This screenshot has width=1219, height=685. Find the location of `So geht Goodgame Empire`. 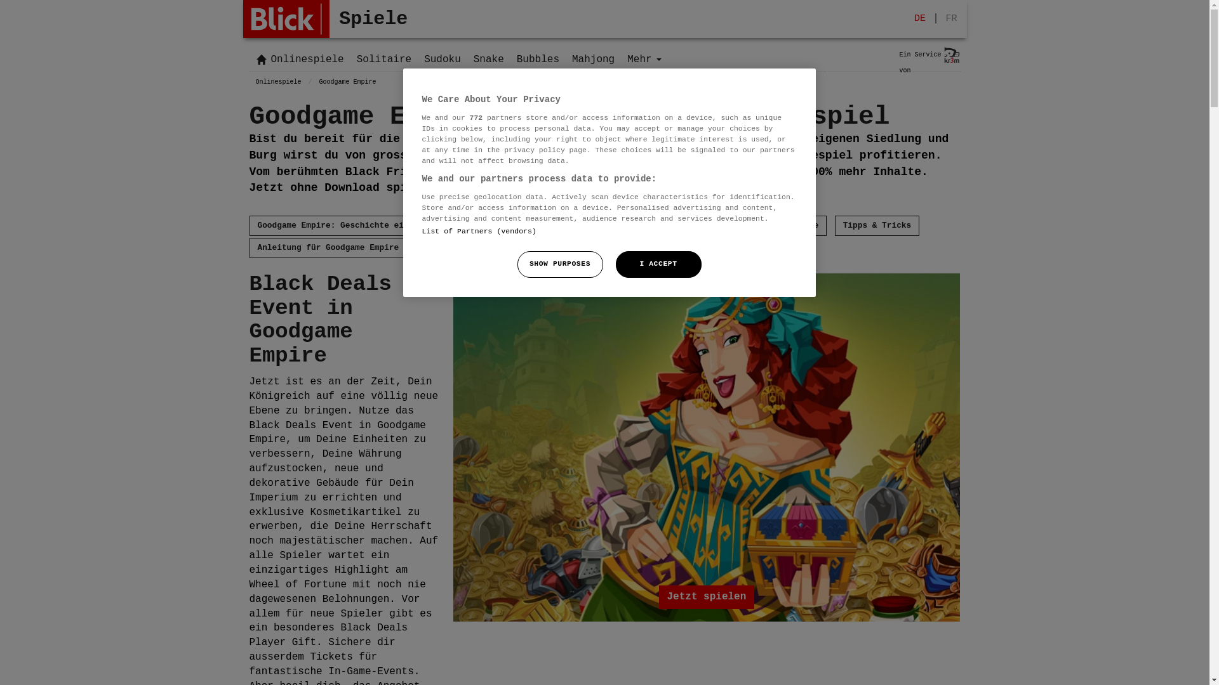

So geht Goodgame Empire is located at coordinates (762, 226).